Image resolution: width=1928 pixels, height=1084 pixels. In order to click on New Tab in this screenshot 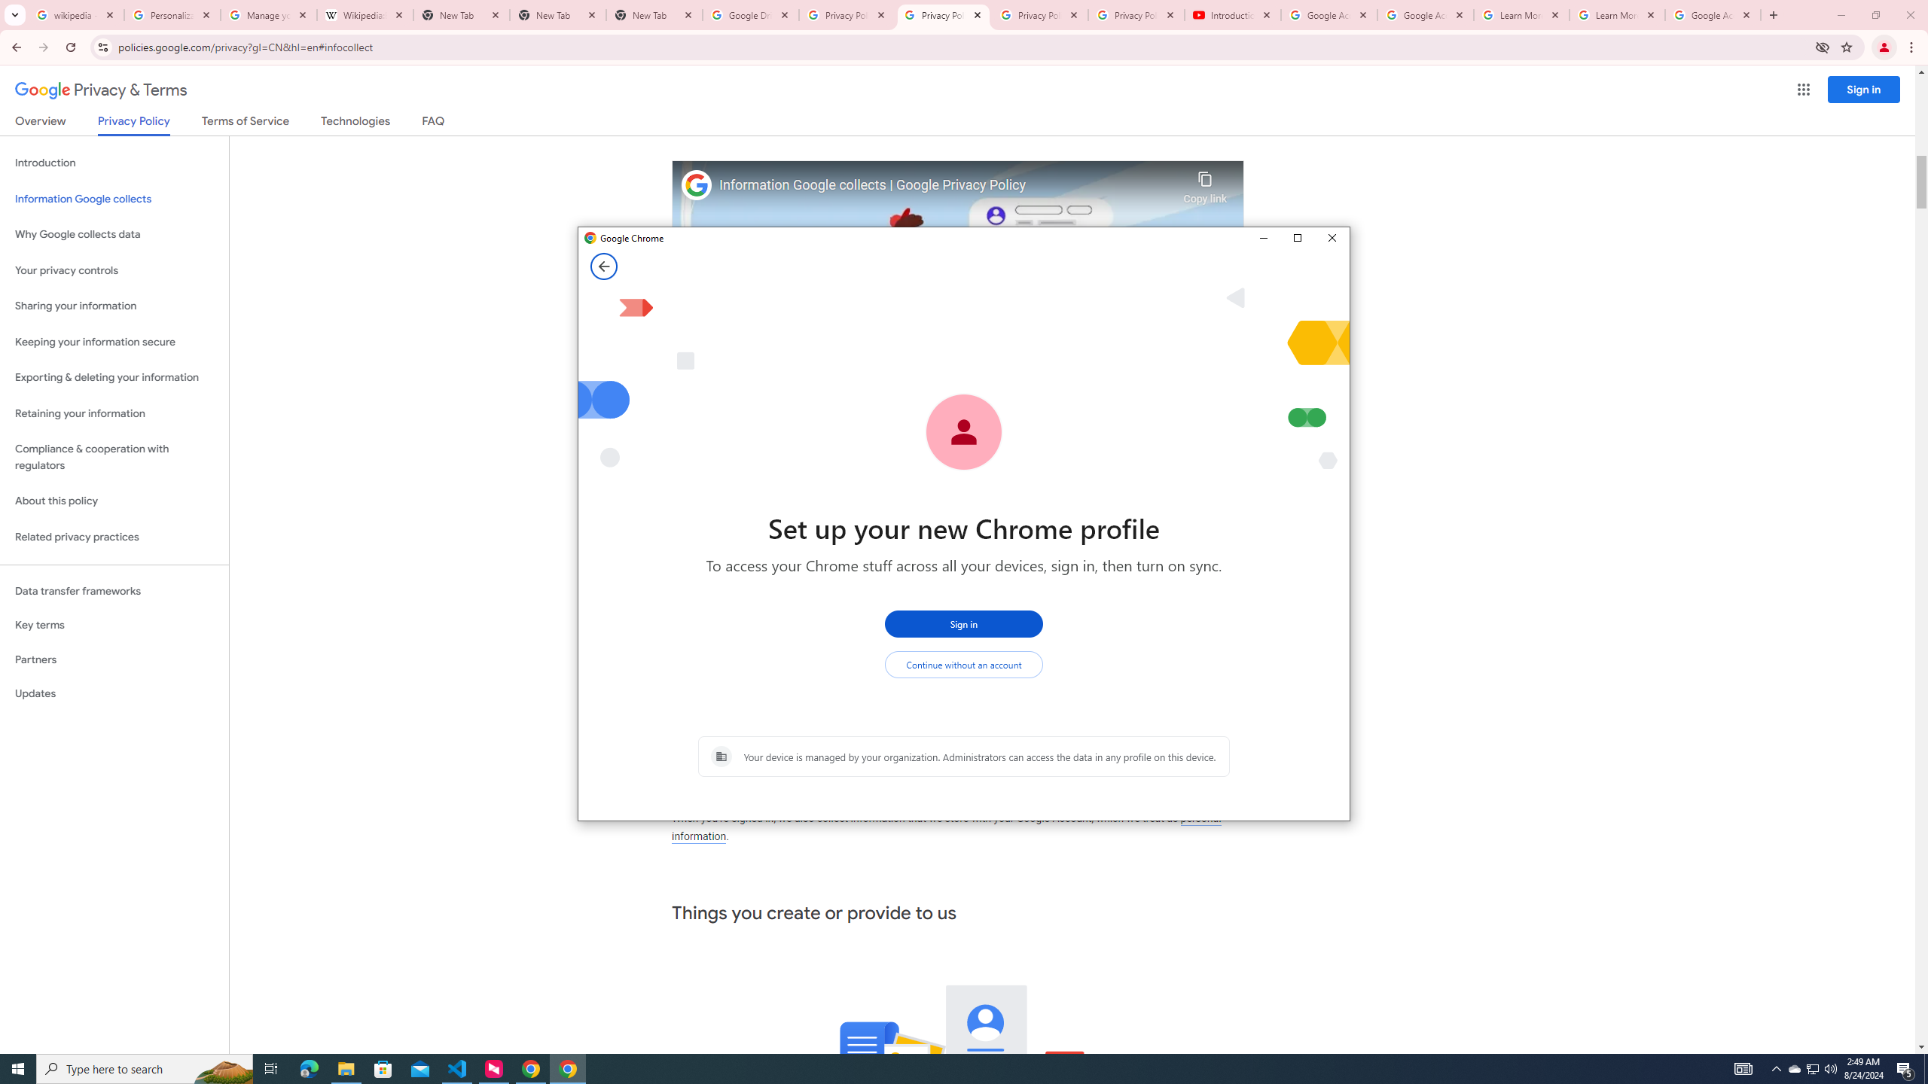, I will do `click(558, 15)`.